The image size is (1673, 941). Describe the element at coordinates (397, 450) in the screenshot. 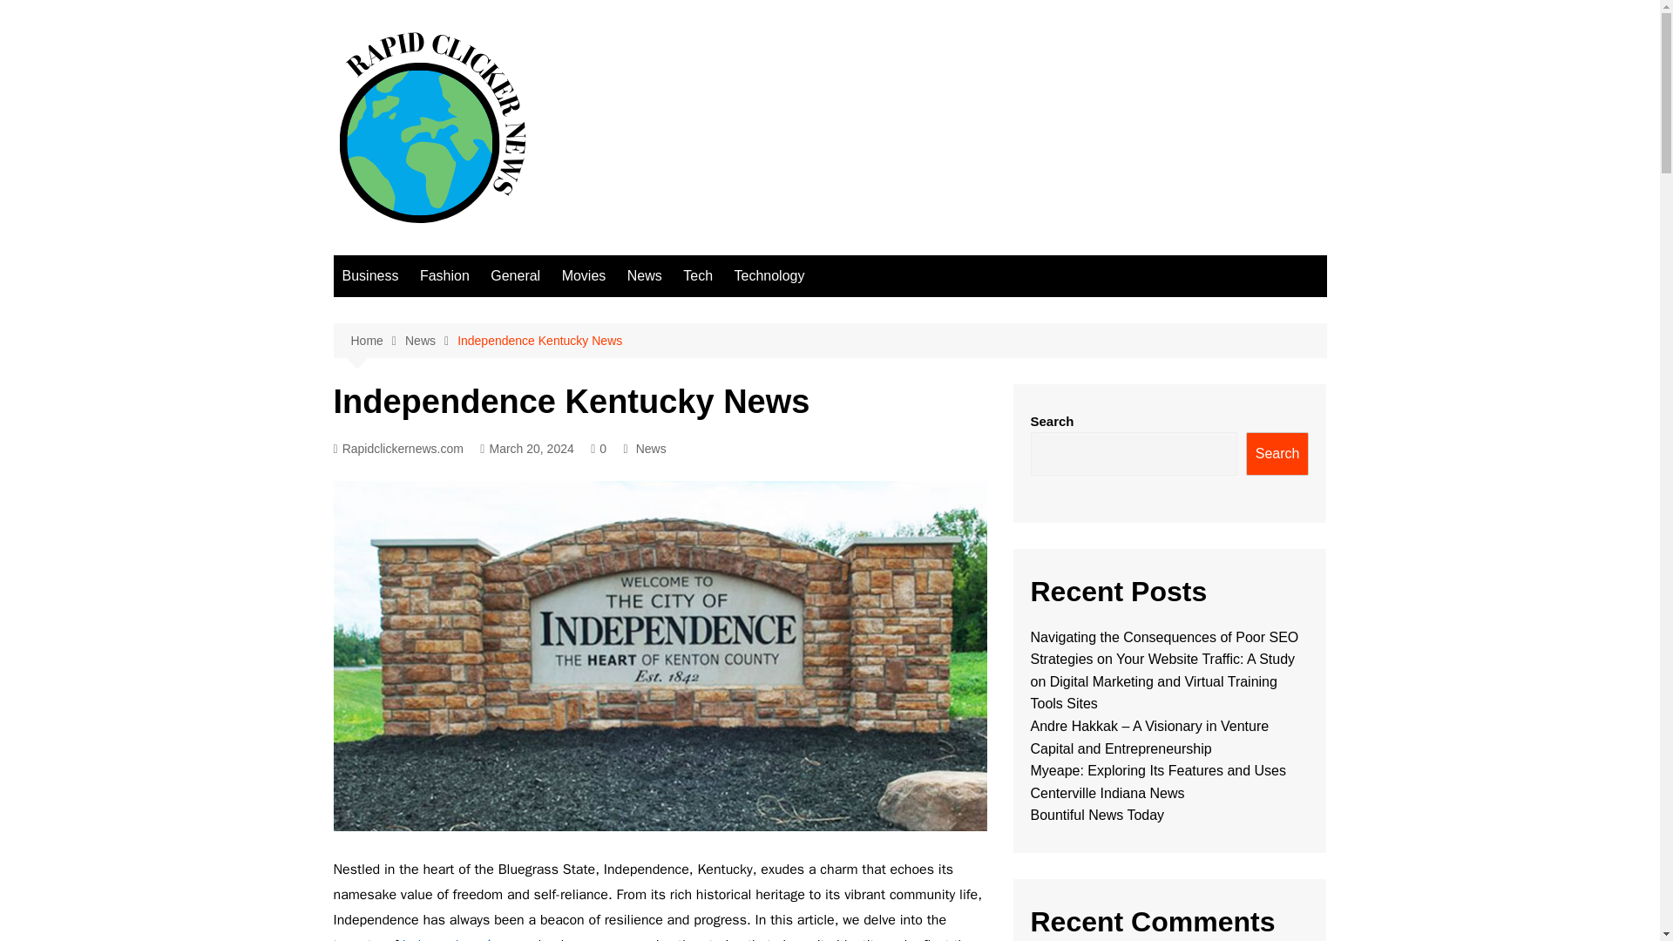

I see `Rapidclickernews.com` at that location.